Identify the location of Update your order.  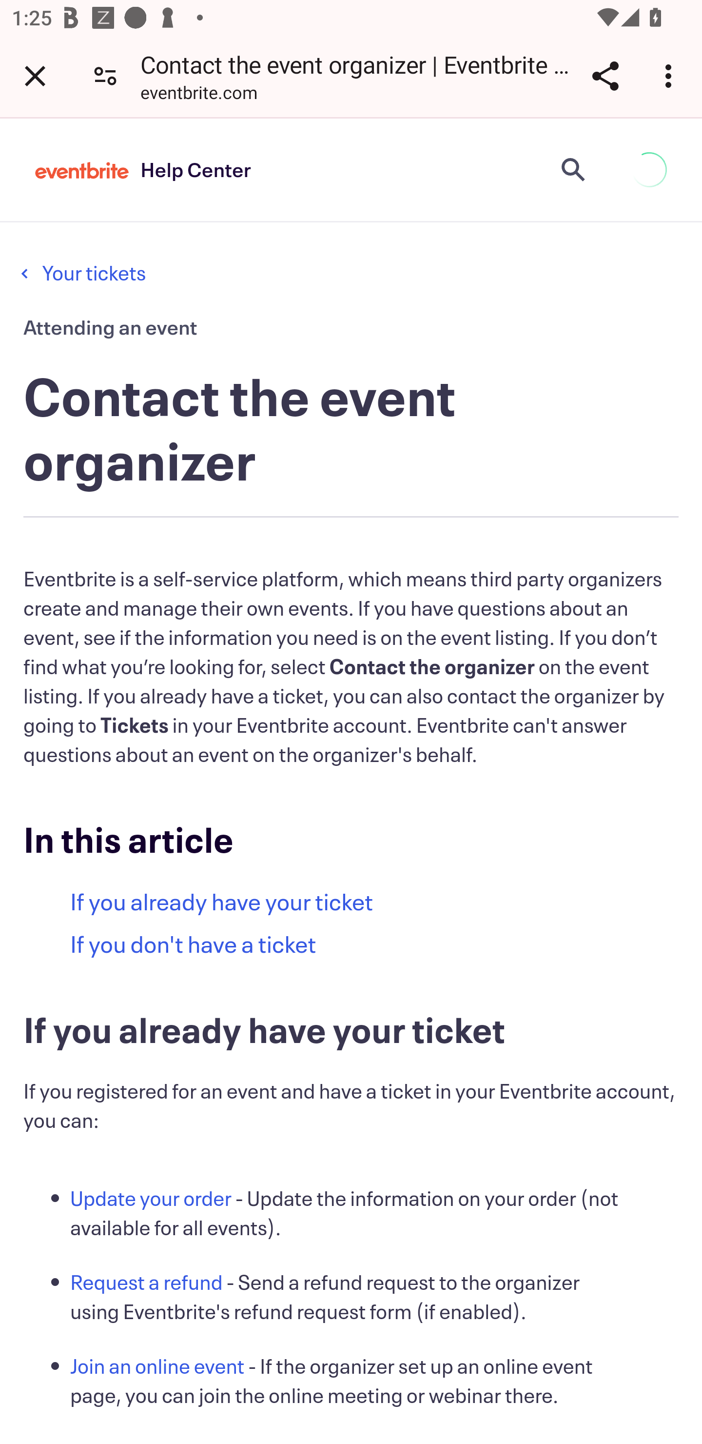
(151, 1198).